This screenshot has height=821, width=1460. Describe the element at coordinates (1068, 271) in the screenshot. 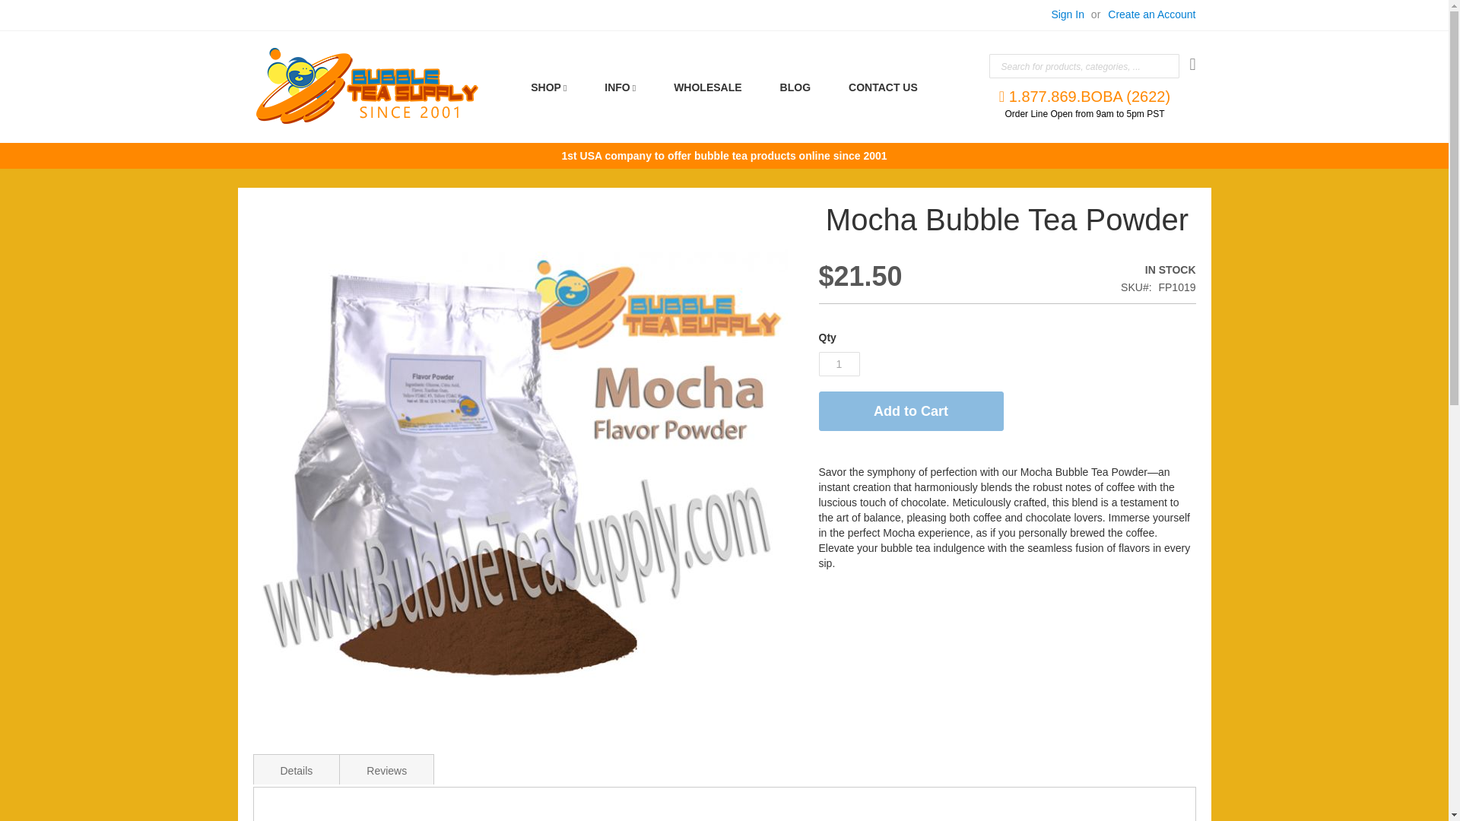

I see `Availability` at that location.